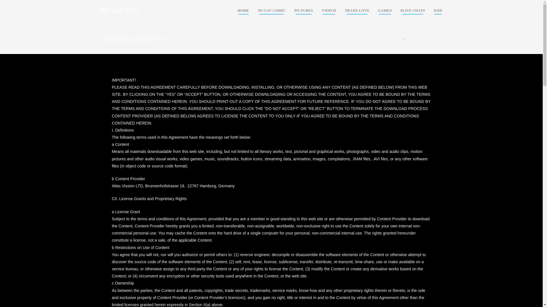  What do you see at coordinates (243, 11) in the screenshot?
I see `HOME` at bounding box center [243, 11].